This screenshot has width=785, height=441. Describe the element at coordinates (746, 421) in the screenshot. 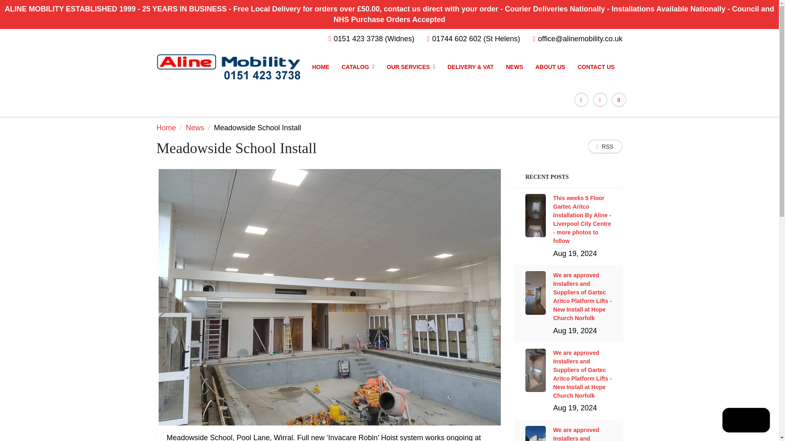

I see `Shopify online store chat` at that location.